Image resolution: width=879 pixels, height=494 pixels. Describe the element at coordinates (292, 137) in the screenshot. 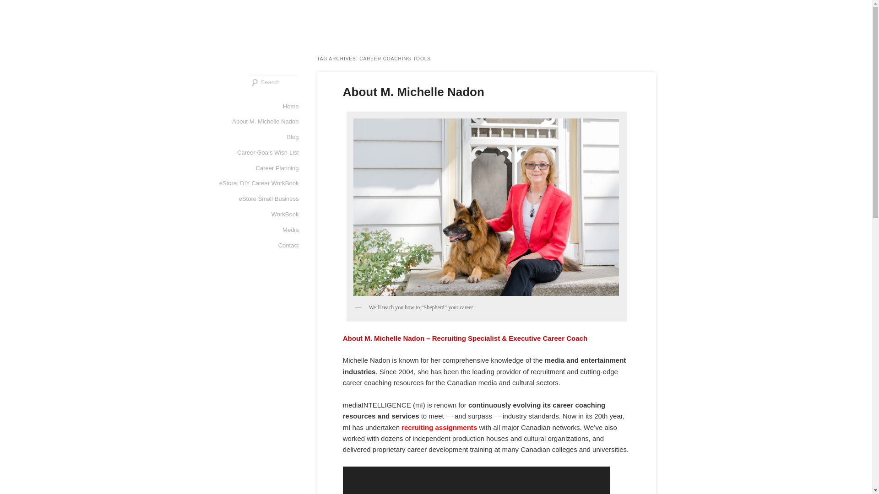

I see `Blog` at that location.